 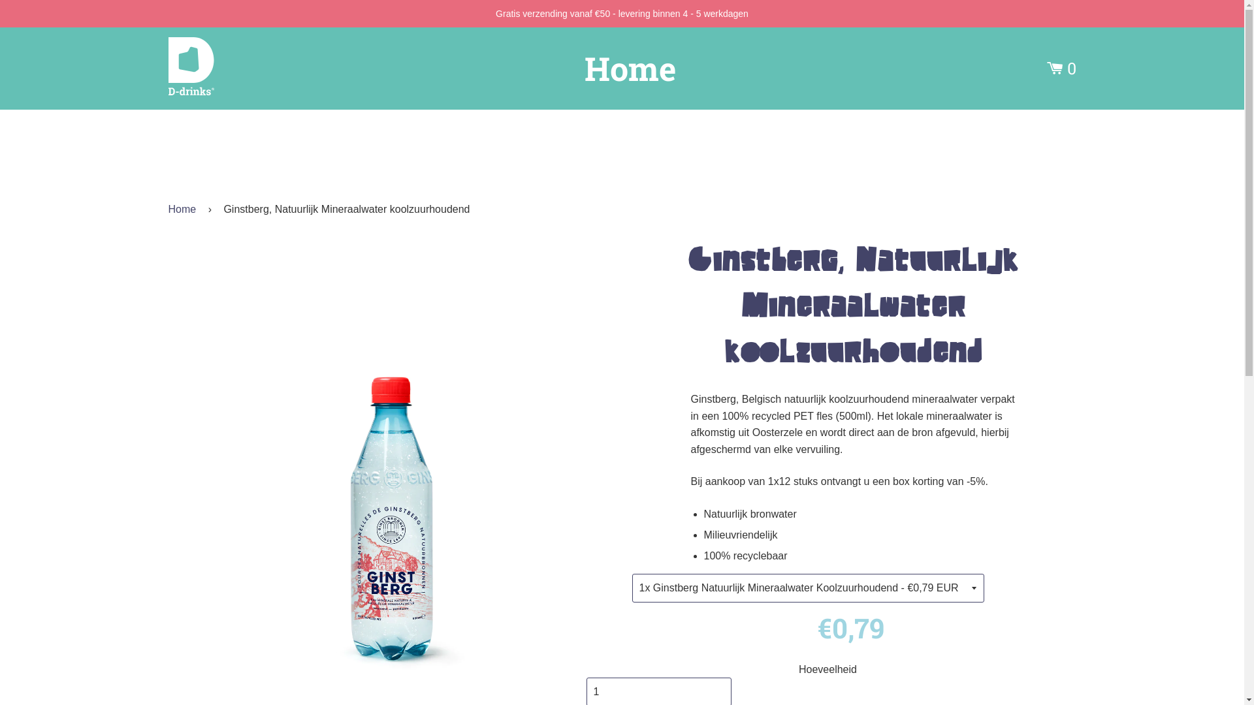 What do you see at coordinates (185, 210) in the screenshot?
I see `Home` at bounding box center [185, 210].